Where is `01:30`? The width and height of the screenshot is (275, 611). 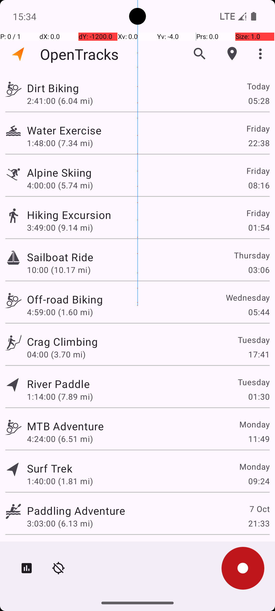
01:30 is located at coordinates (259, 397).